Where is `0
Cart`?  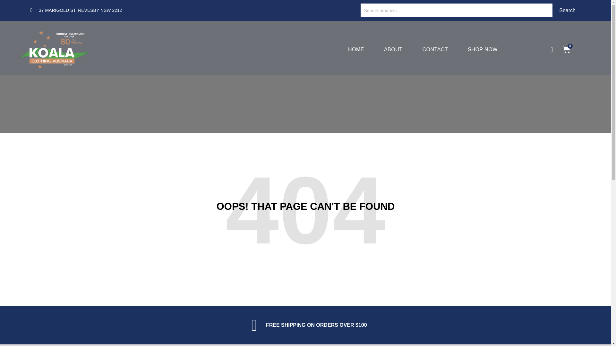 0
Cart is located at coordinates (567, 50).